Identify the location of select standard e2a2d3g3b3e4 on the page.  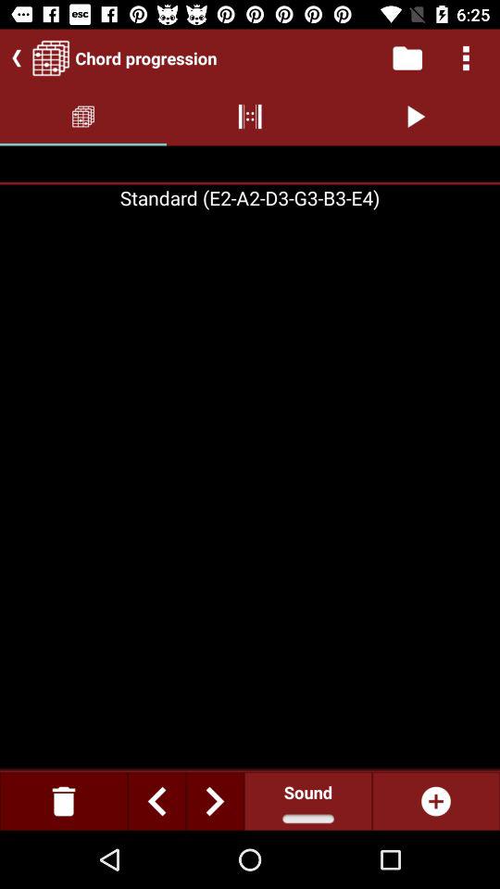
(250, 197).